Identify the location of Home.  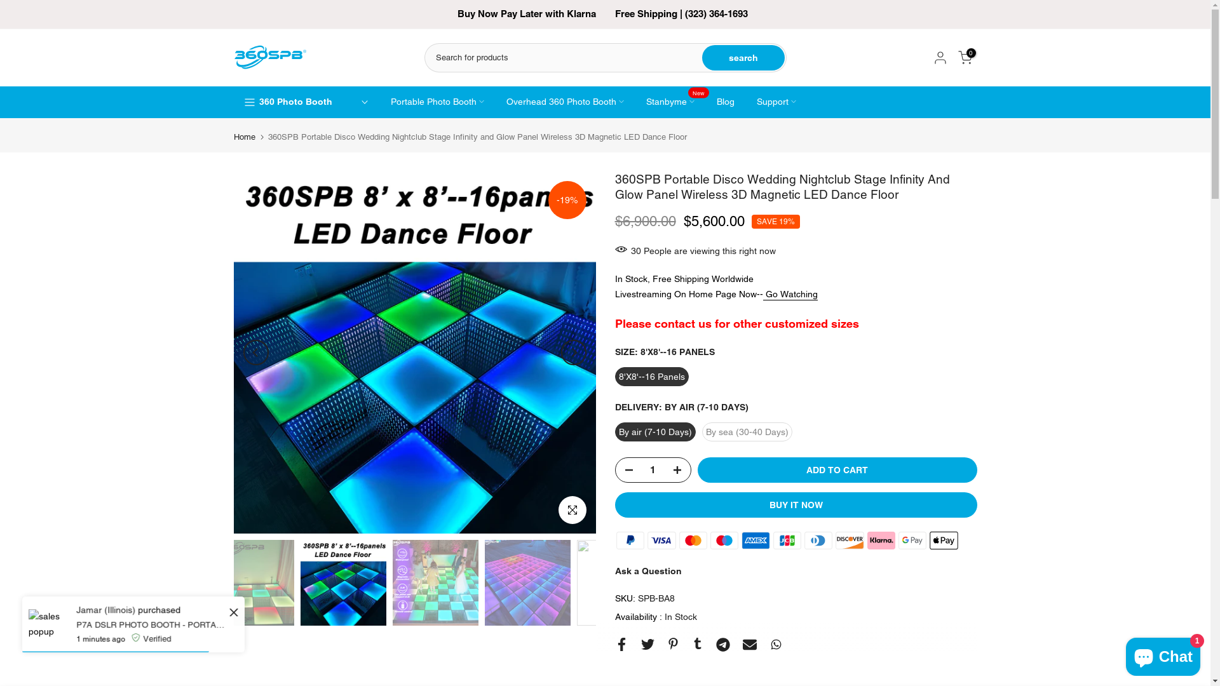
(245, 137).